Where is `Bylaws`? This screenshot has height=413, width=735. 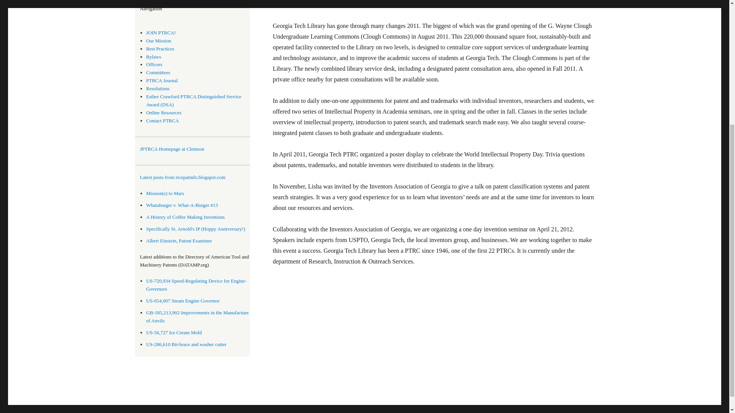 Bylaws is located at coordinates (154, 57).